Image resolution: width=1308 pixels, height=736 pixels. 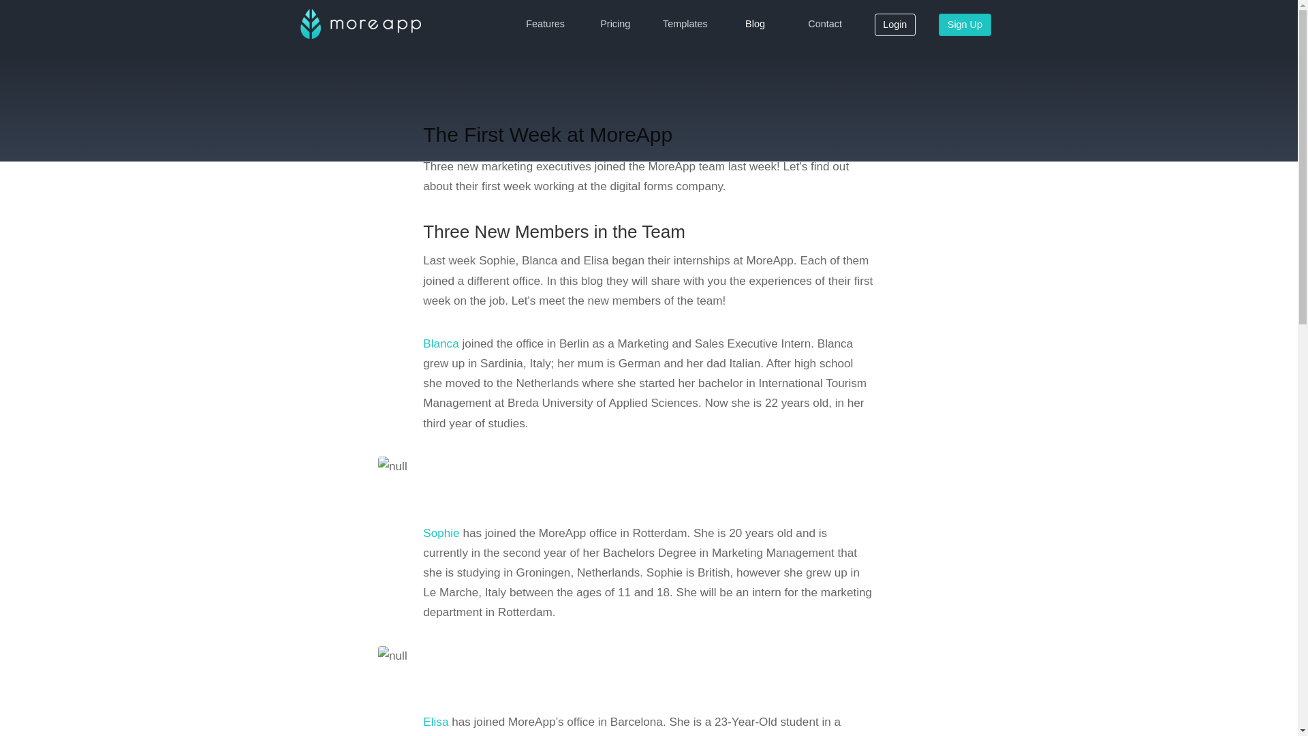 I want to click on Login, so click(x=895, y=25).